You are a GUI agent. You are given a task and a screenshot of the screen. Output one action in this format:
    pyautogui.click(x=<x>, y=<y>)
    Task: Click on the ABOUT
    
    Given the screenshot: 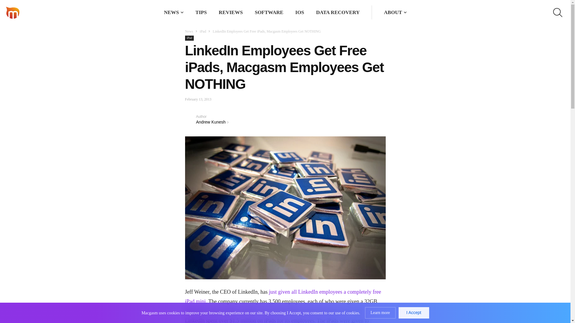 What is the action you would take?
    pyautogui.click(x=393, y=12)
    